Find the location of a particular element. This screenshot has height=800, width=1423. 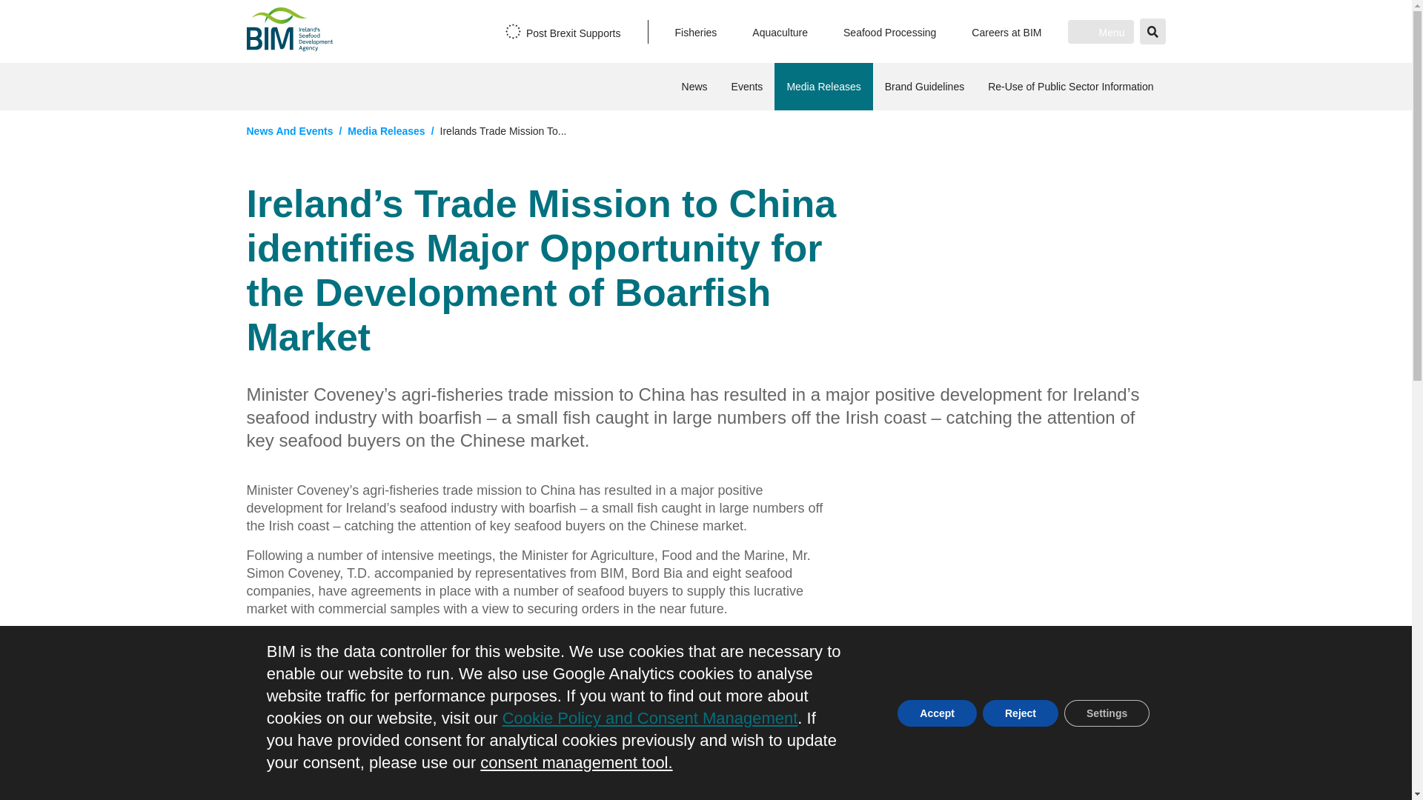

Menu is located at coordinates (1100, 31).